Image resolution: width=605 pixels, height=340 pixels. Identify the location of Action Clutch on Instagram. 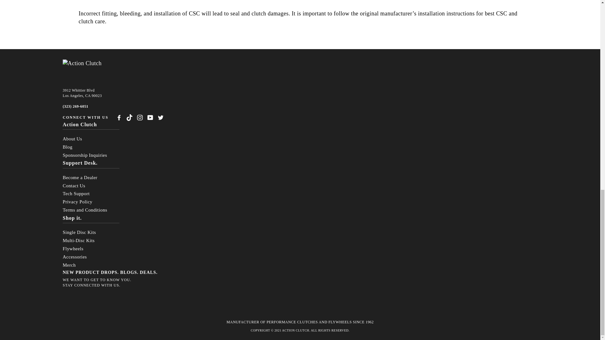
(140, 117).